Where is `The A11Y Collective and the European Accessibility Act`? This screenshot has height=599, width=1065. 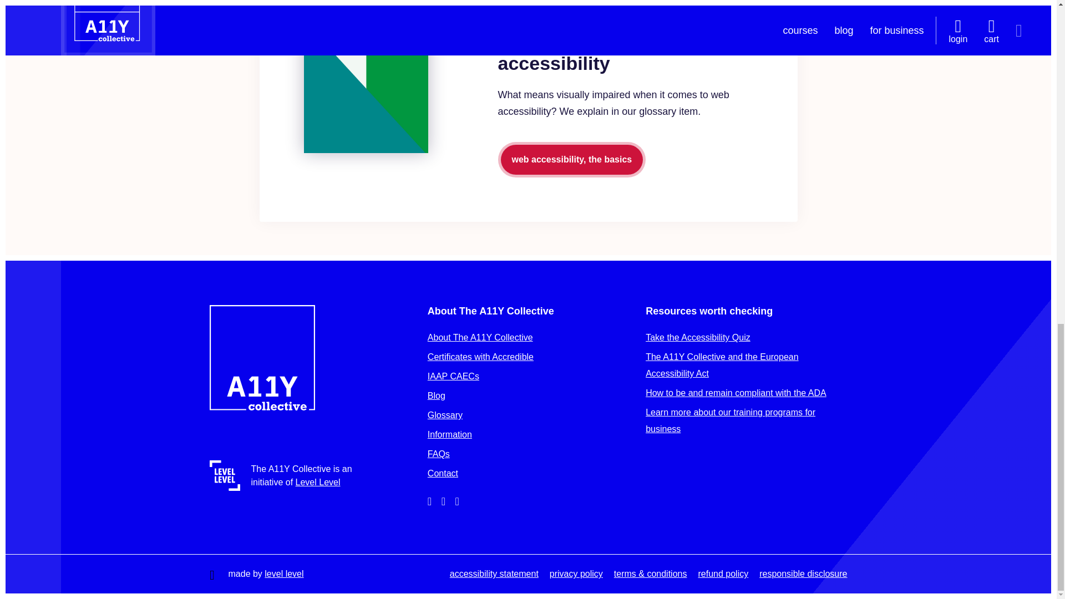
The A11Y Collective and the European Accessibility Act is located at coordinates (721, 365).